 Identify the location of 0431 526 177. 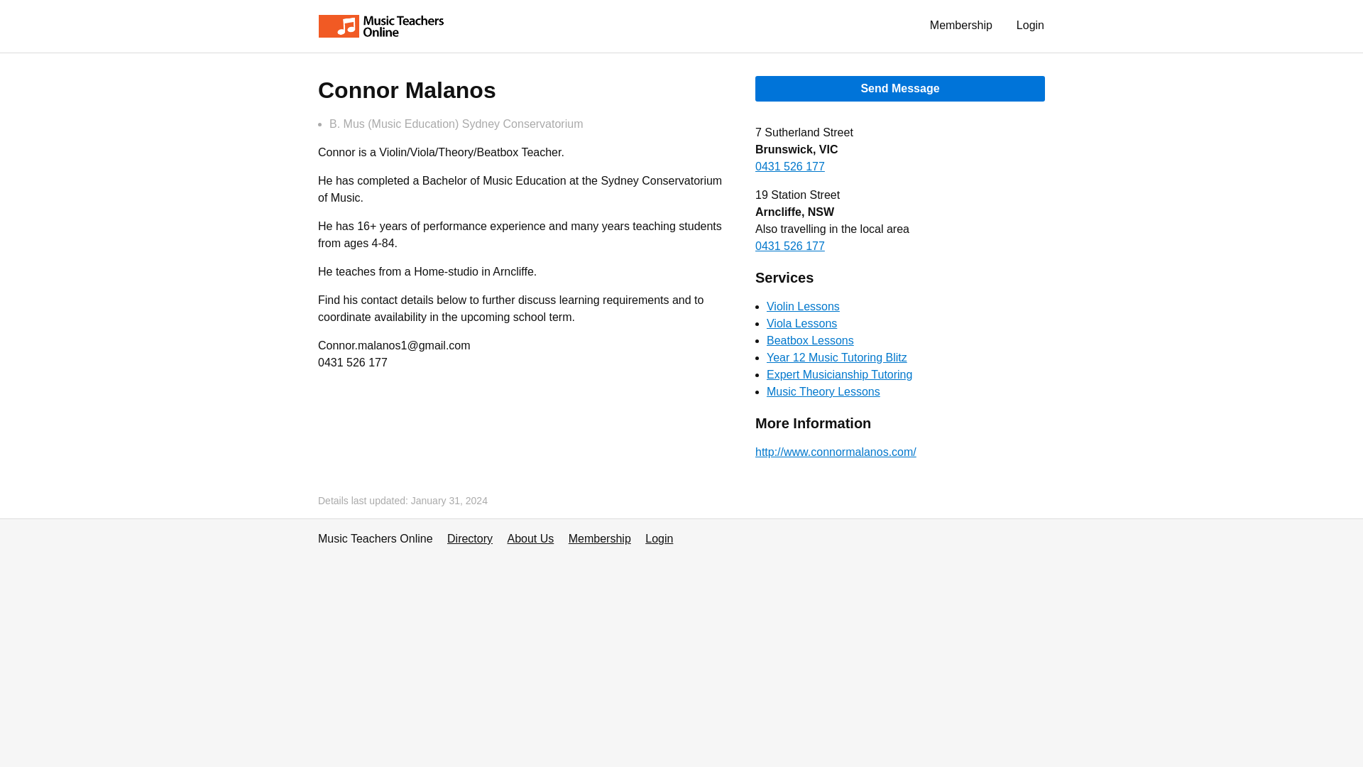
(789, 166).